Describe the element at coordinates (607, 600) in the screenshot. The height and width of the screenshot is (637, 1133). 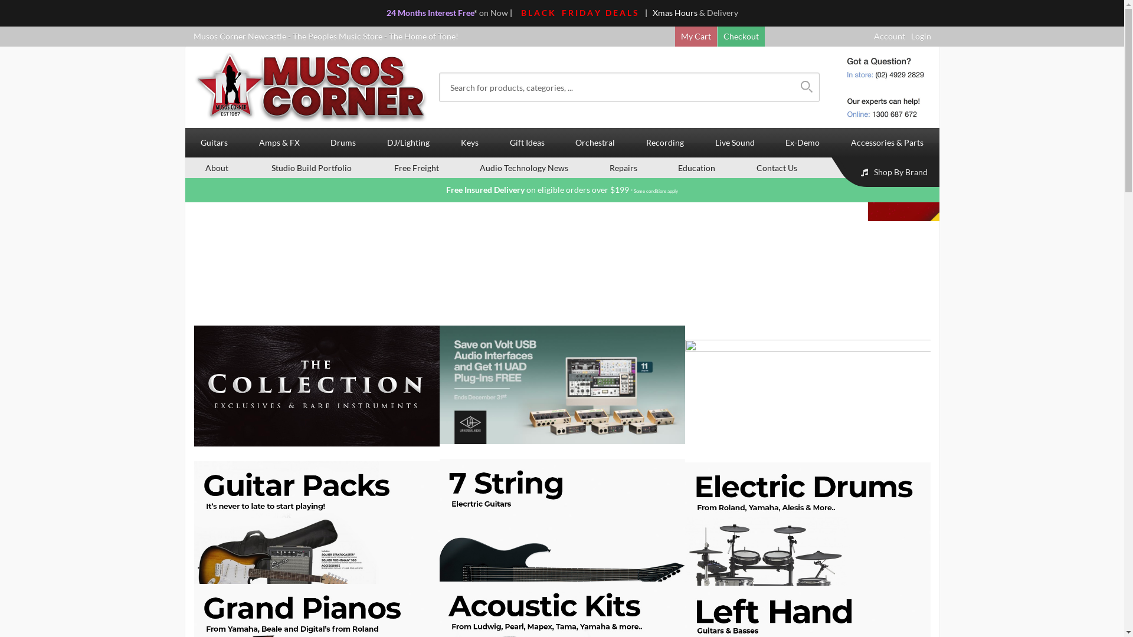
I see `Working from Home` at that location.